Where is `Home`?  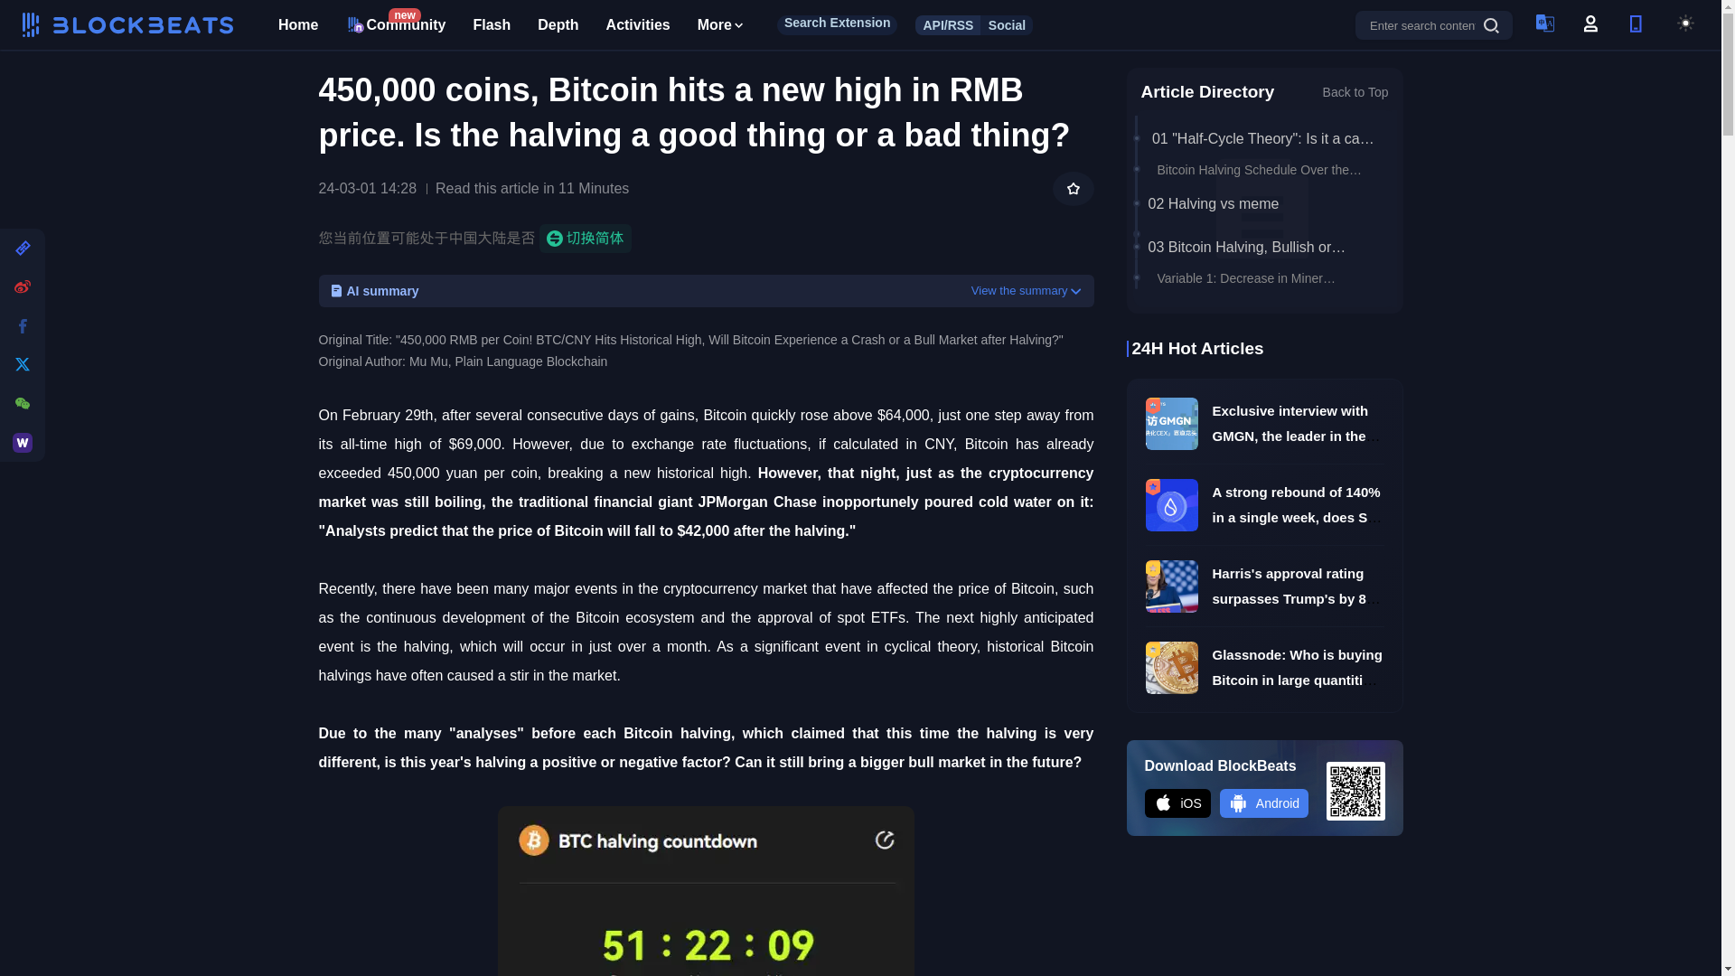
Home is located at coordinates (491, 25).